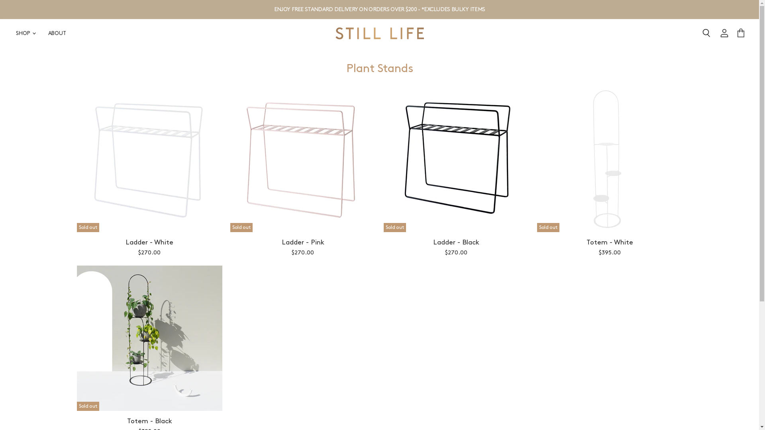 The width and height of the screenshot is (765, 430). I want to click on Ladder - White, so click(149, 242).